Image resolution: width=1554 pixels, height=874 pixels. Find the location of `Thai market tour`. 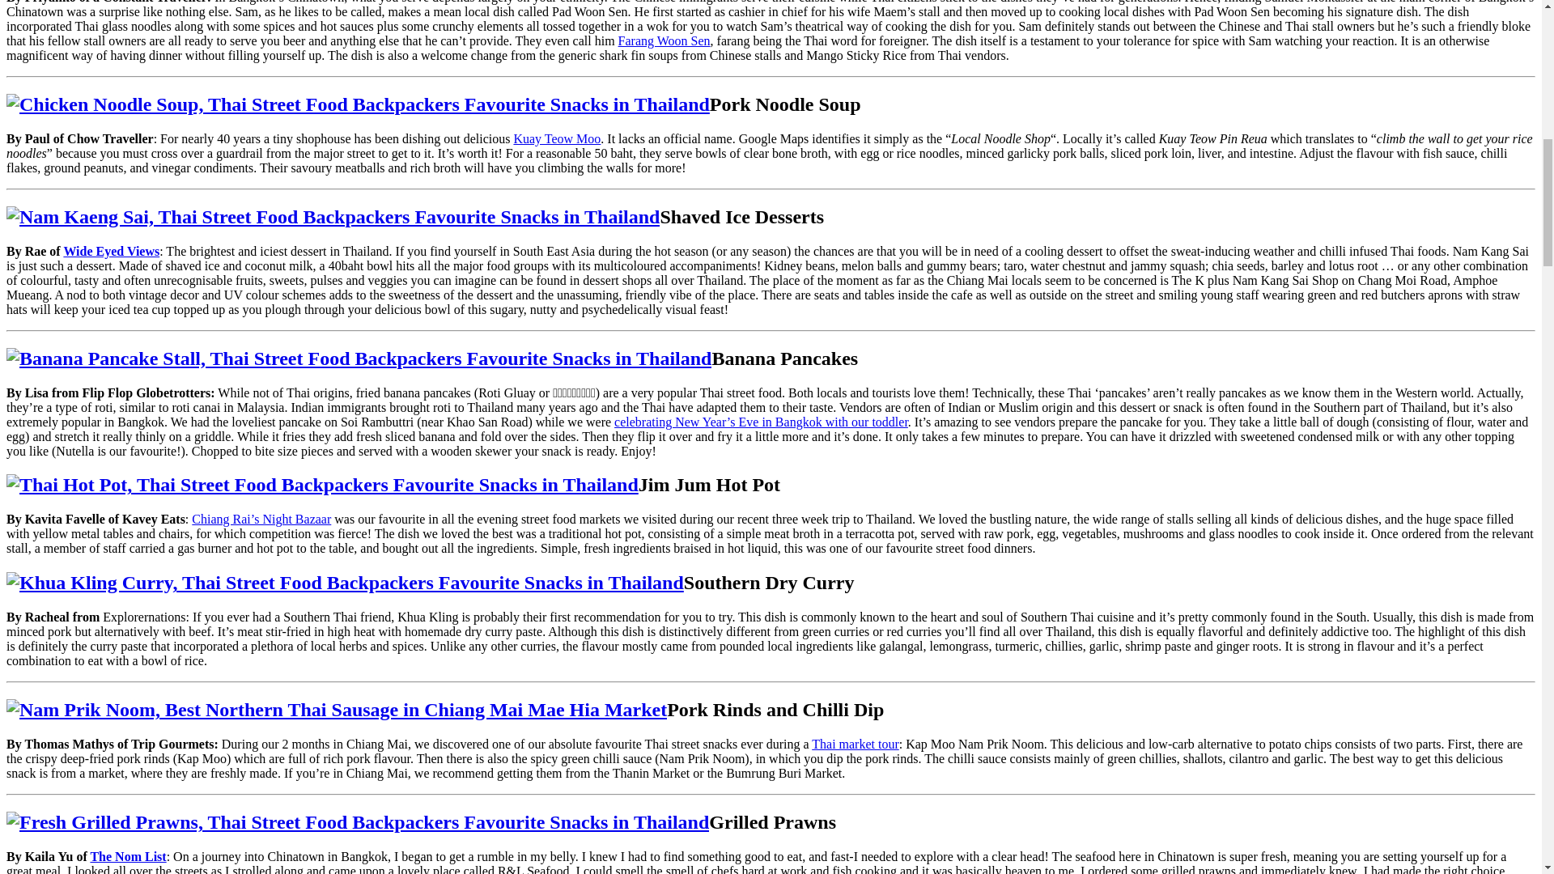

Thai market tour is located at coordinates (855, 744).